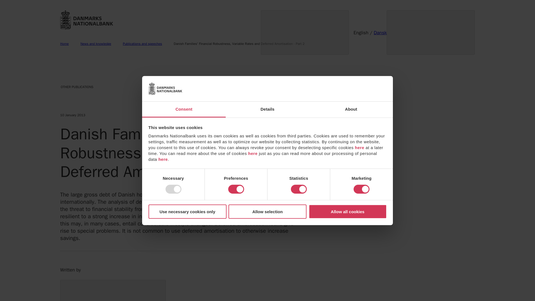 The image size is (535, 301). Describe the element at coordinates (267, 212) in the screenshot. I see `Allow selection` at that location.